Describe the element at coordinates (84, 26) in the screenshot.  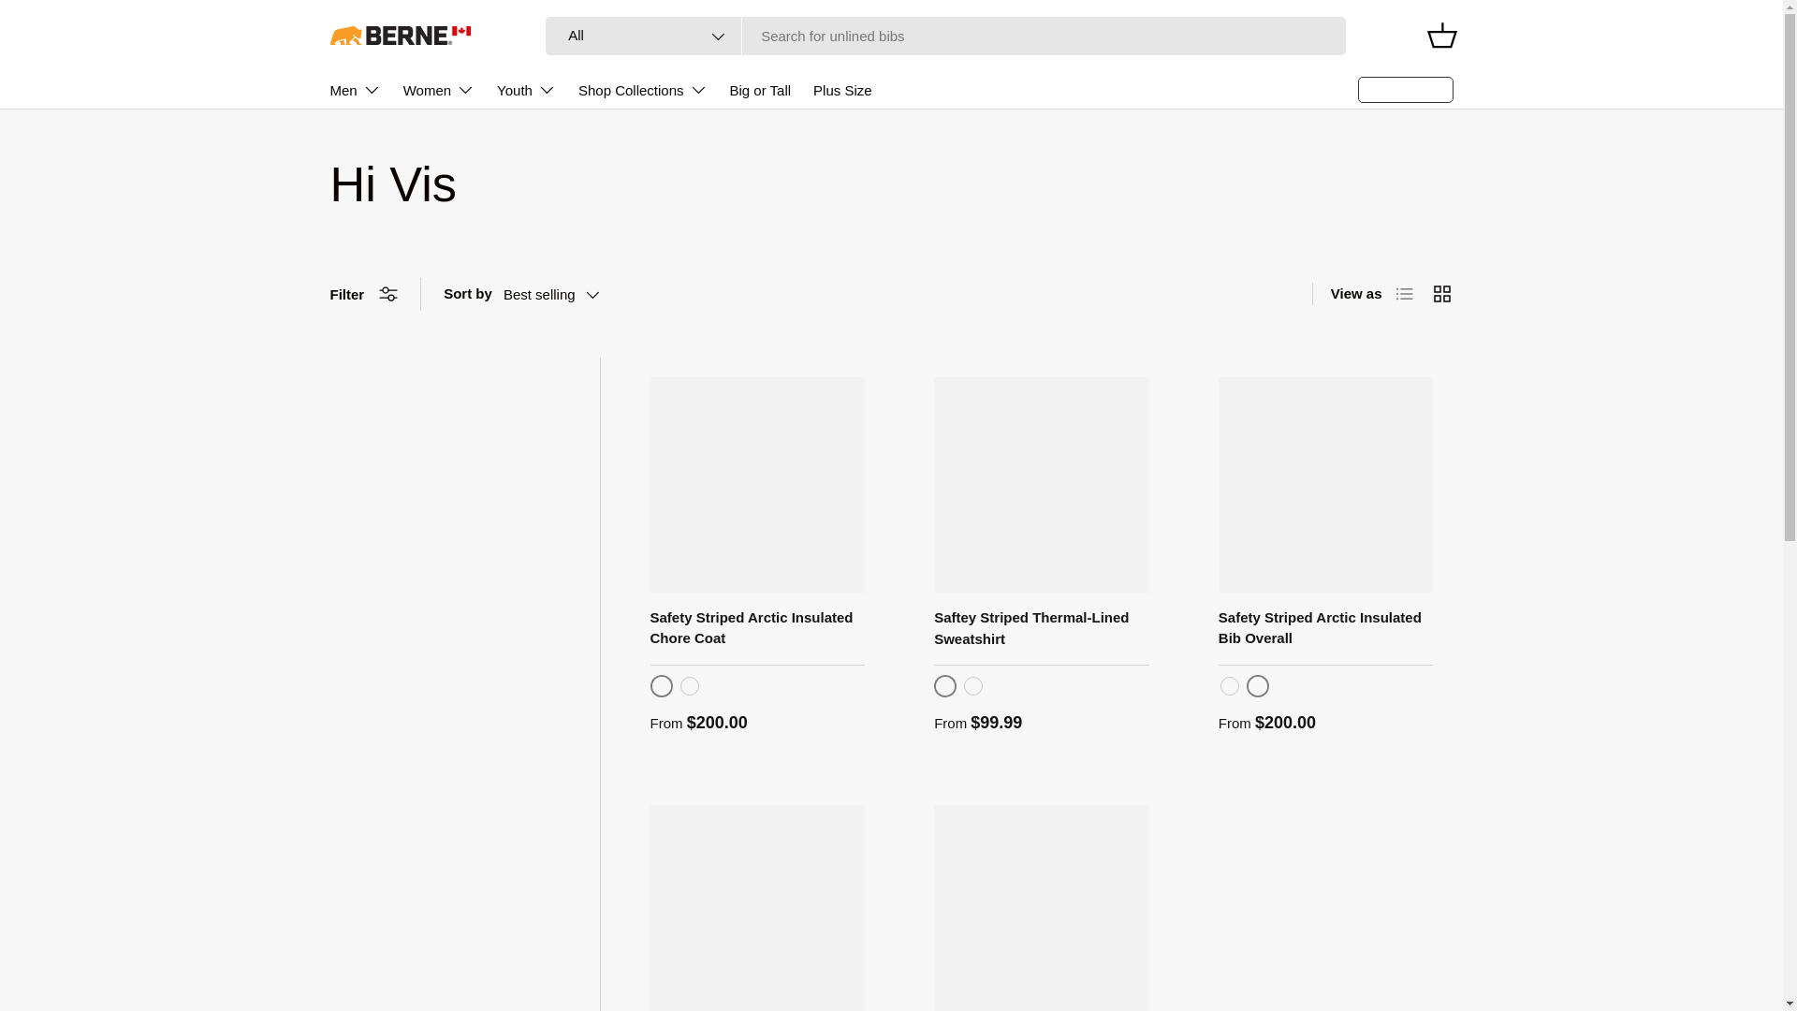
I see `Skip to content` at that location.